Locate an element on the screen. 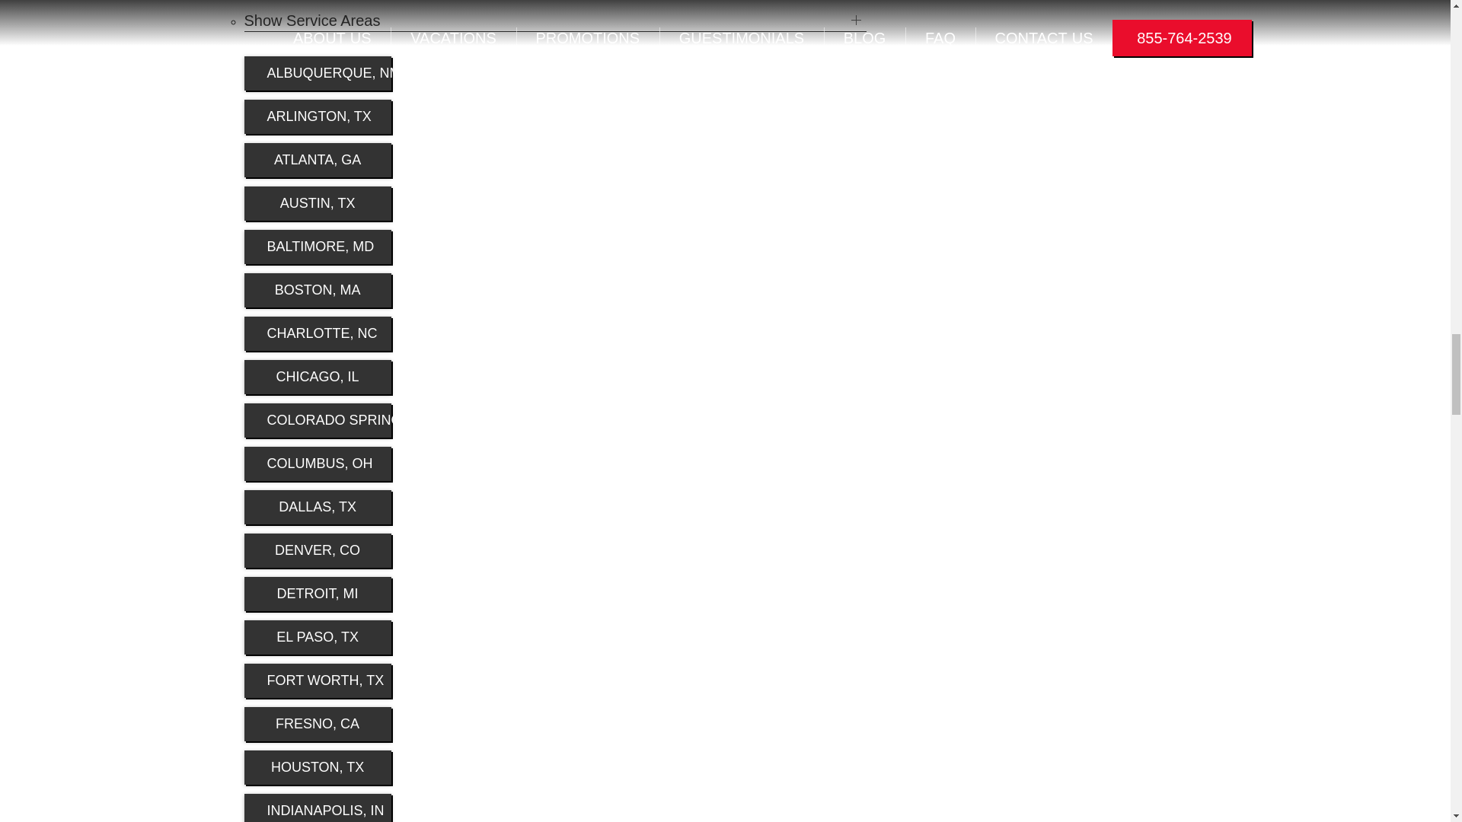 Image resolution: width=1462 pixels, height=822 pixels. Detroit, MI is located at coordinates (317, 594).